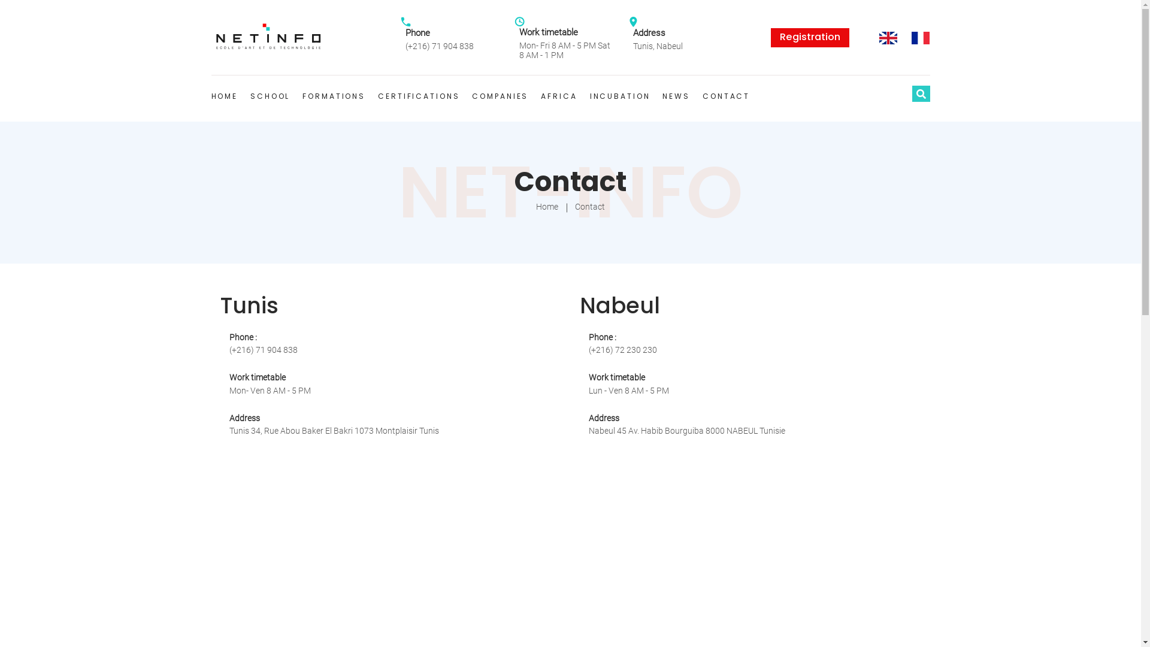  I want to click on HOME, so click(224, 96).